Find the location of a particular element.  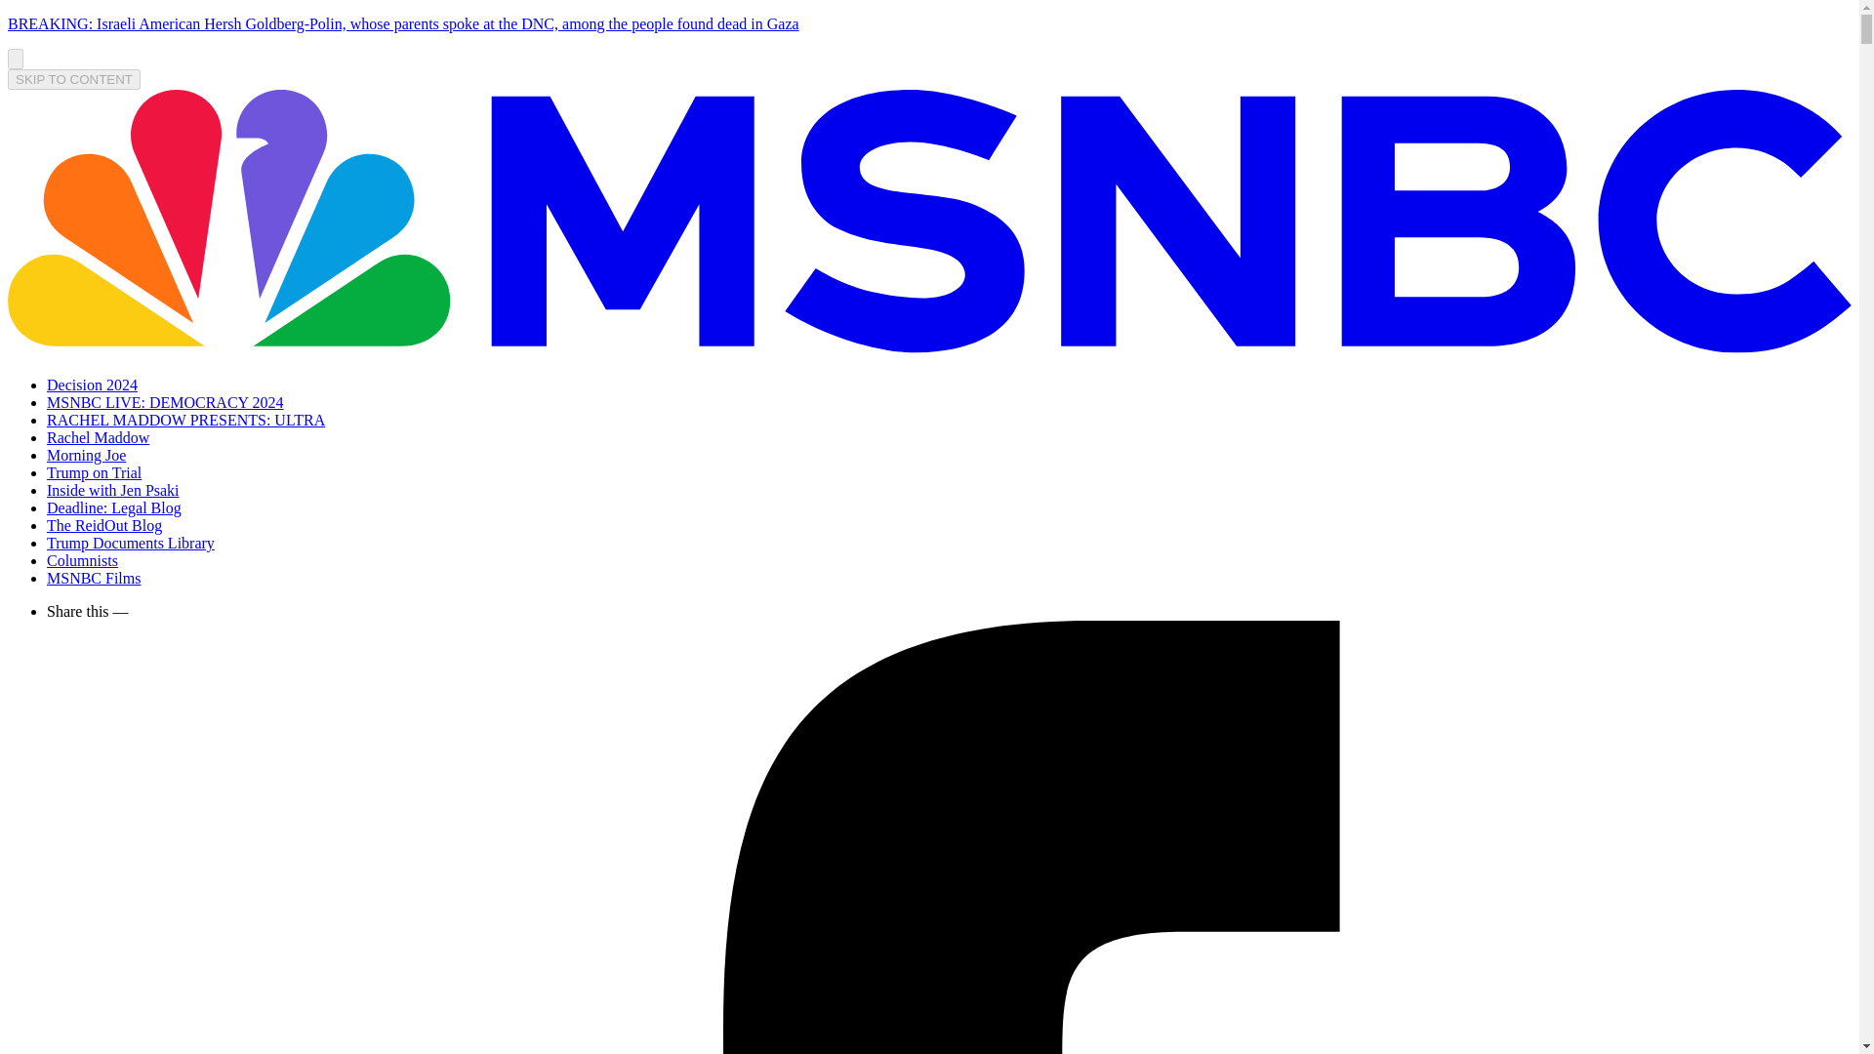

Rachel Maddow is located at coordinates (98, 437).